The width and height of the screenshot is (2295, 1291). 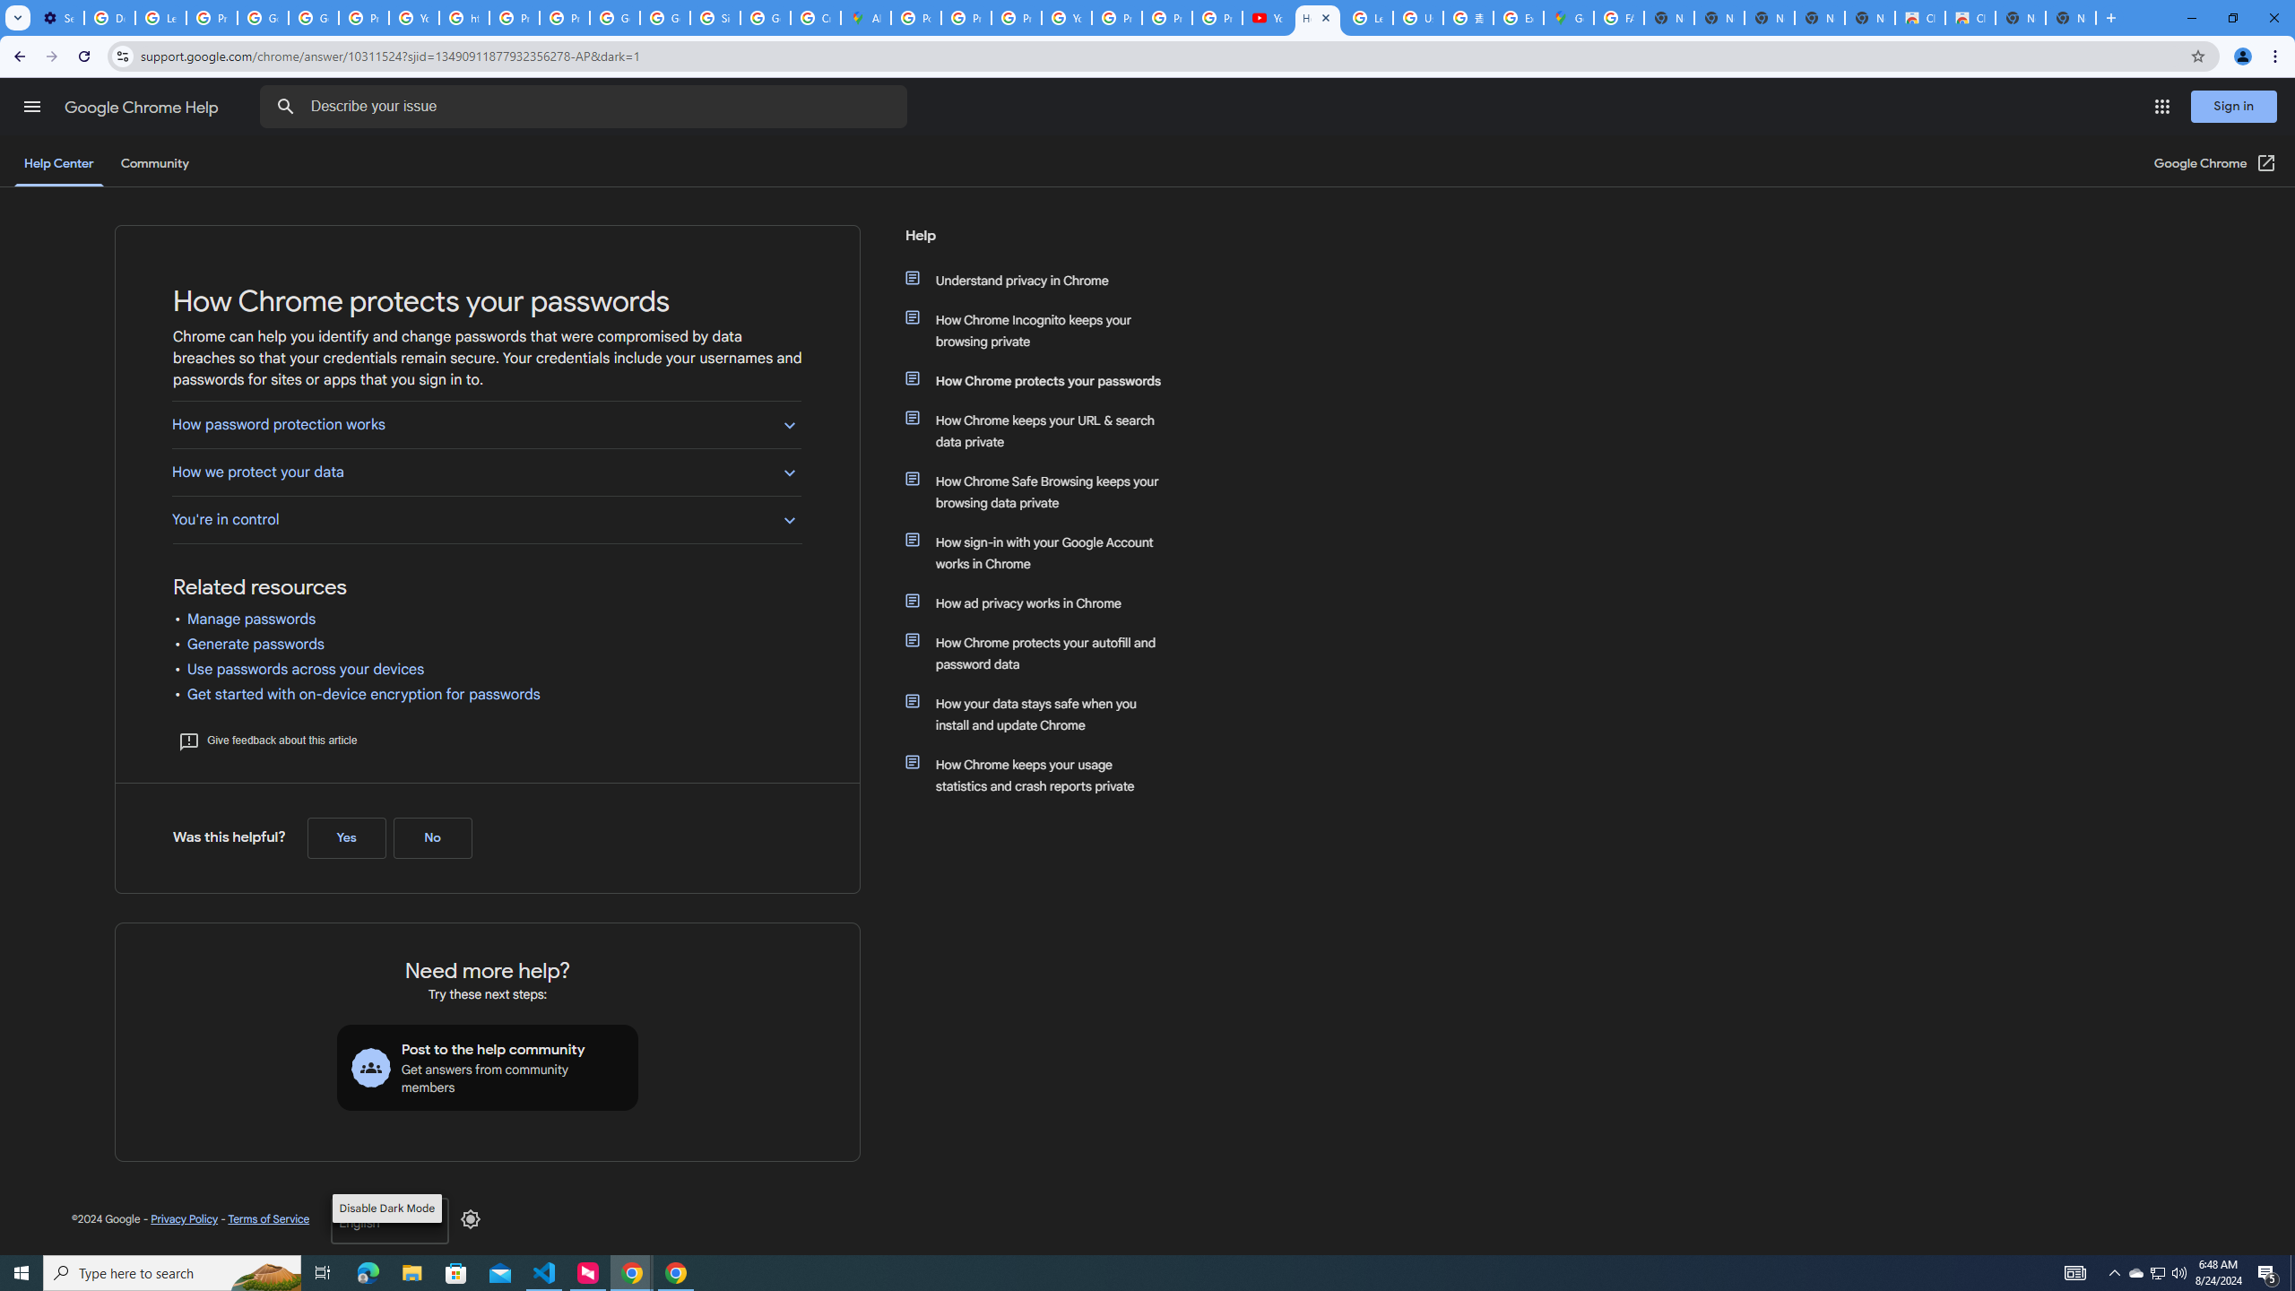 I want to click on Google Chrome (Open in a new window), so click(x=2214, y=163).